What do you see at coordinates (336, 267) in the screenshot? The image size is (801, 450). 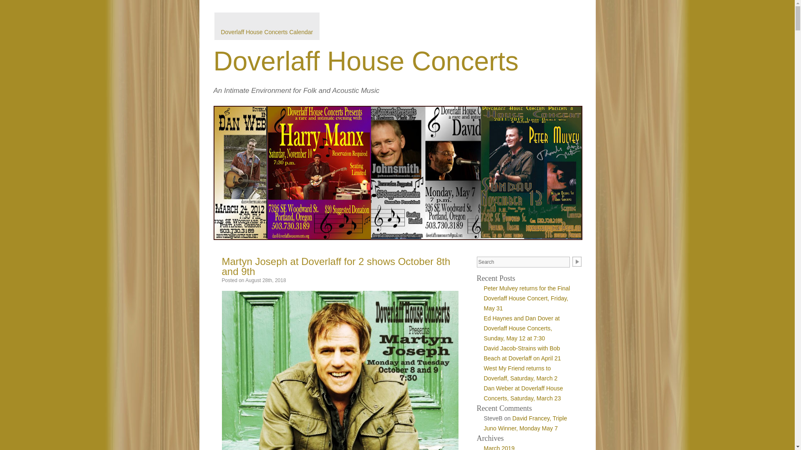 I see `Martyn Joseph at Doverlaff for 2 shows October 8th and 9th` at bounding box center [336, 267].